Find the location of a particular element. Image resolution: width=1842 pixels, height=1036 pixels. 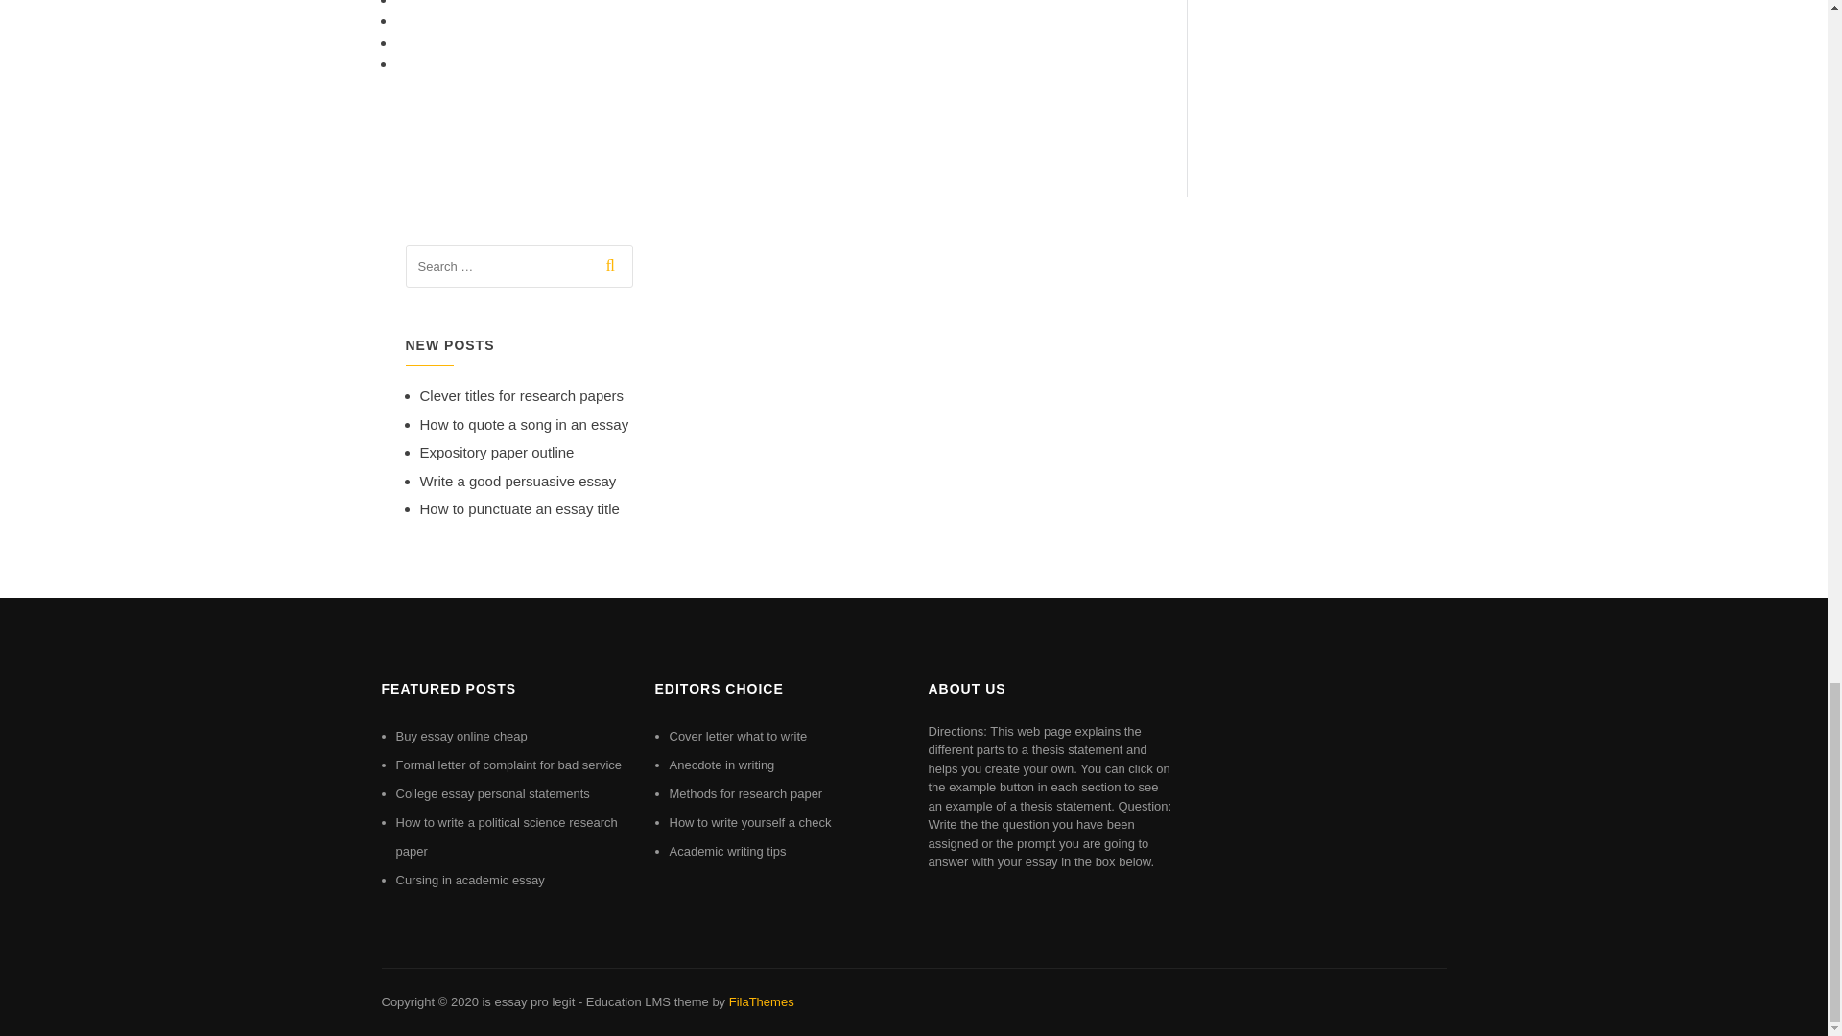

is essay pro legit is located at coordinates (528, 1001).